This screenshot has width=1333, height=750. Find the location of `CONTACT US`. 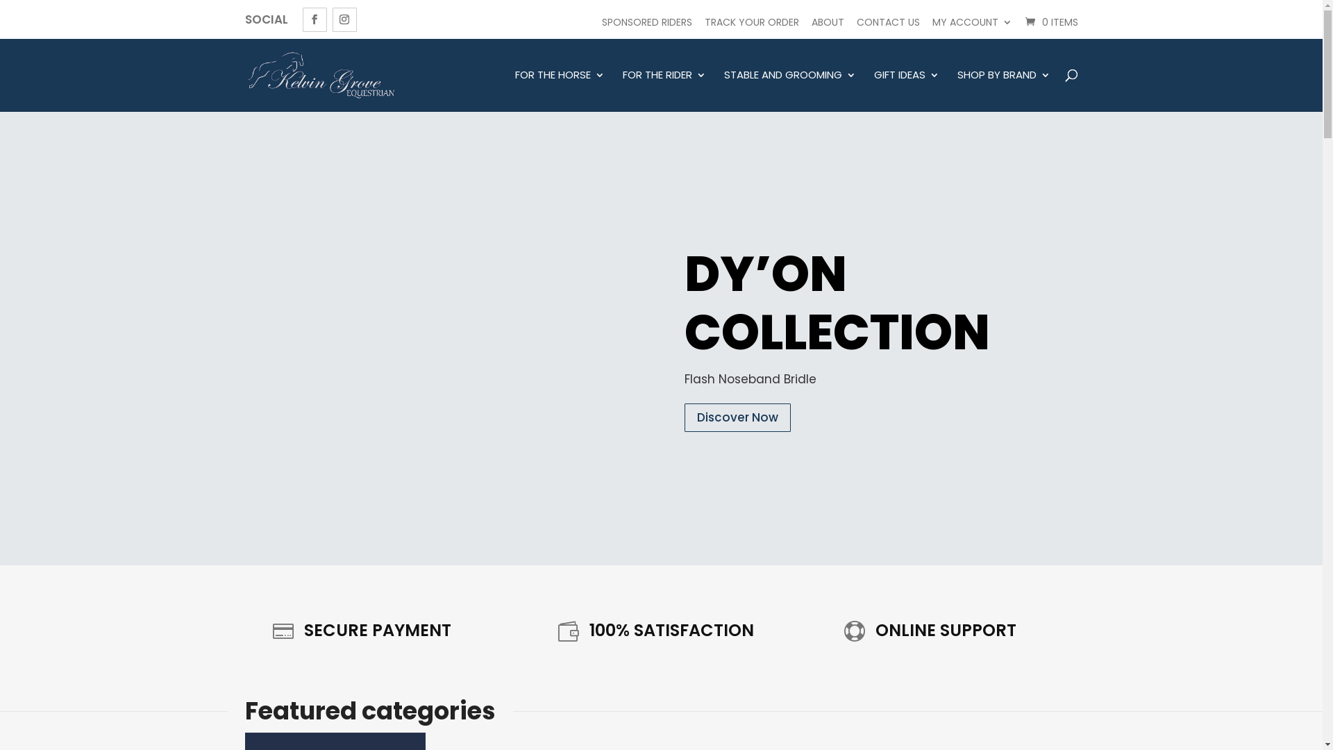

CONTACT US is located at coordinates (889, 22).